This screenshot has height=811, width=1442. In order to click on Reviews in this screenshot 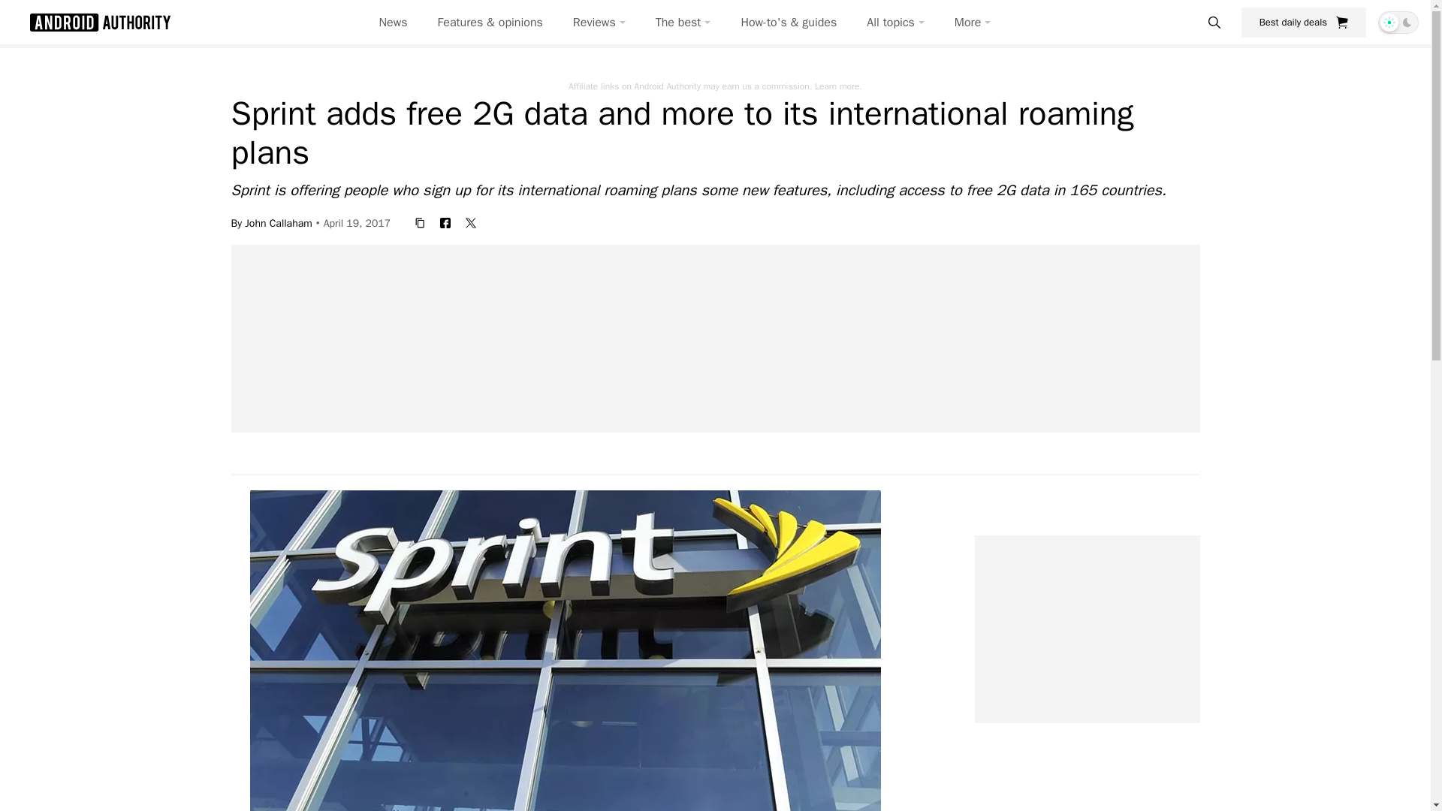, I will do `click(599, 23)`.